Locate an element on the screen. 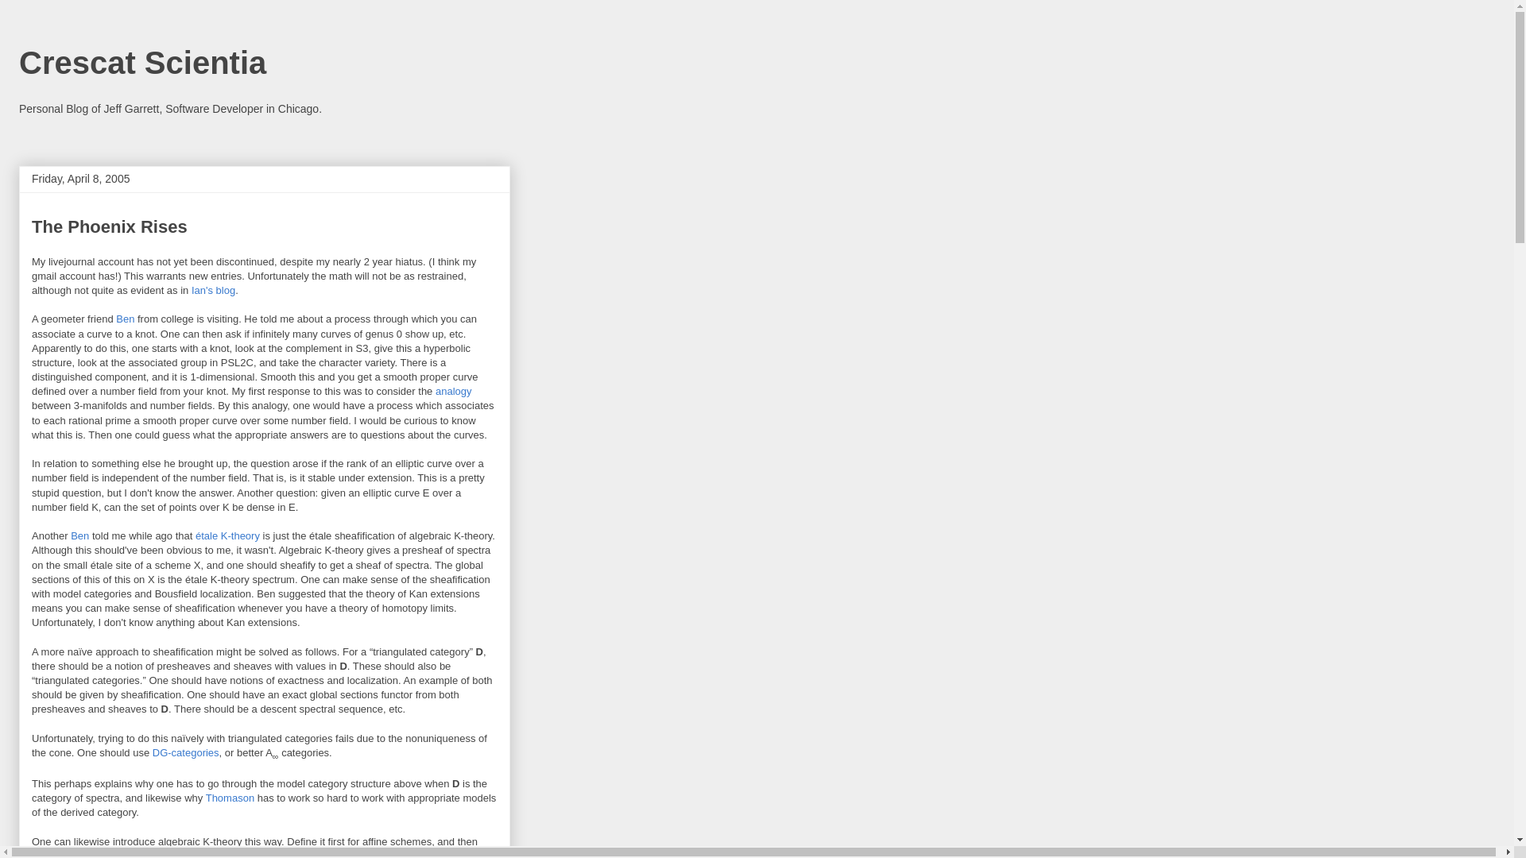 The image size is (1526, 858). analogy is located at coordinates (453, 391).